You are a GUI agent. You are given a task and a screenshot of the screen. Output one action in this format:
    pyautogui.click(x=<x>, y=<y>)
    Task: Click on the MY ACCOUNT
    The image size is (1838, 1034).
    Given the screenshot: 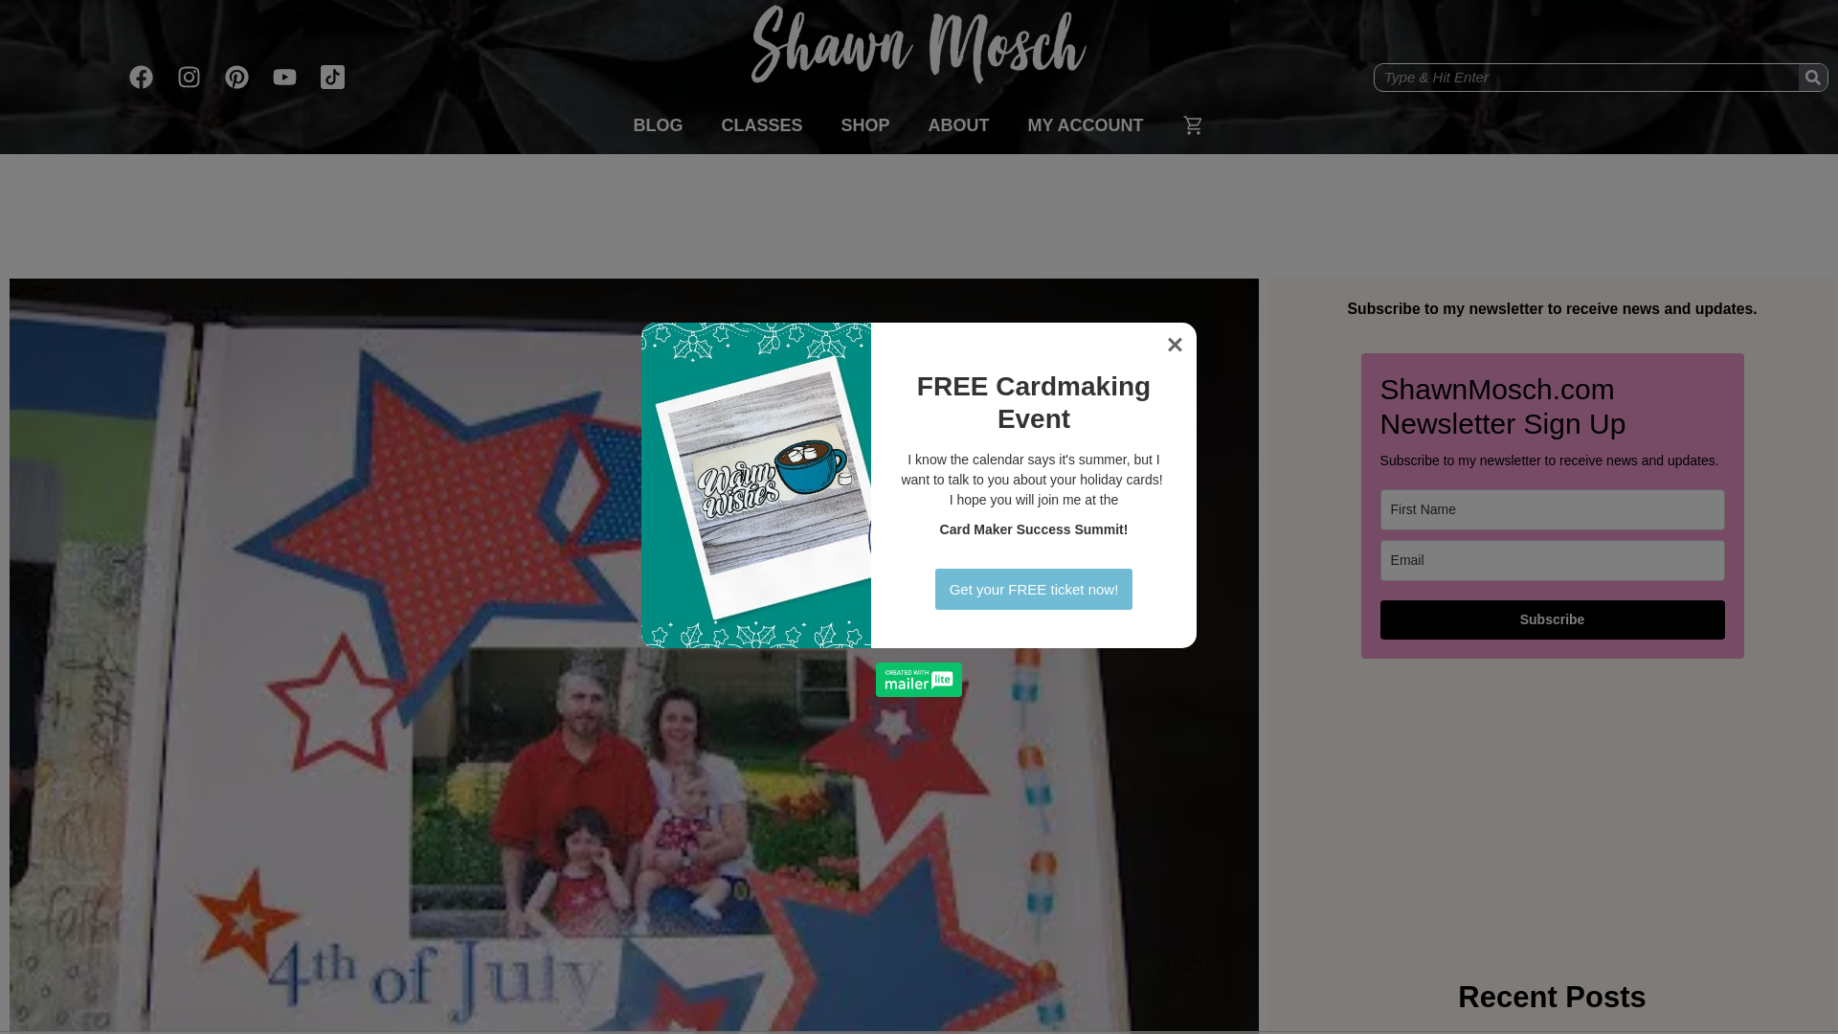 What is the action you would take?
    pyautogui.click(x=1086, y=124)
    